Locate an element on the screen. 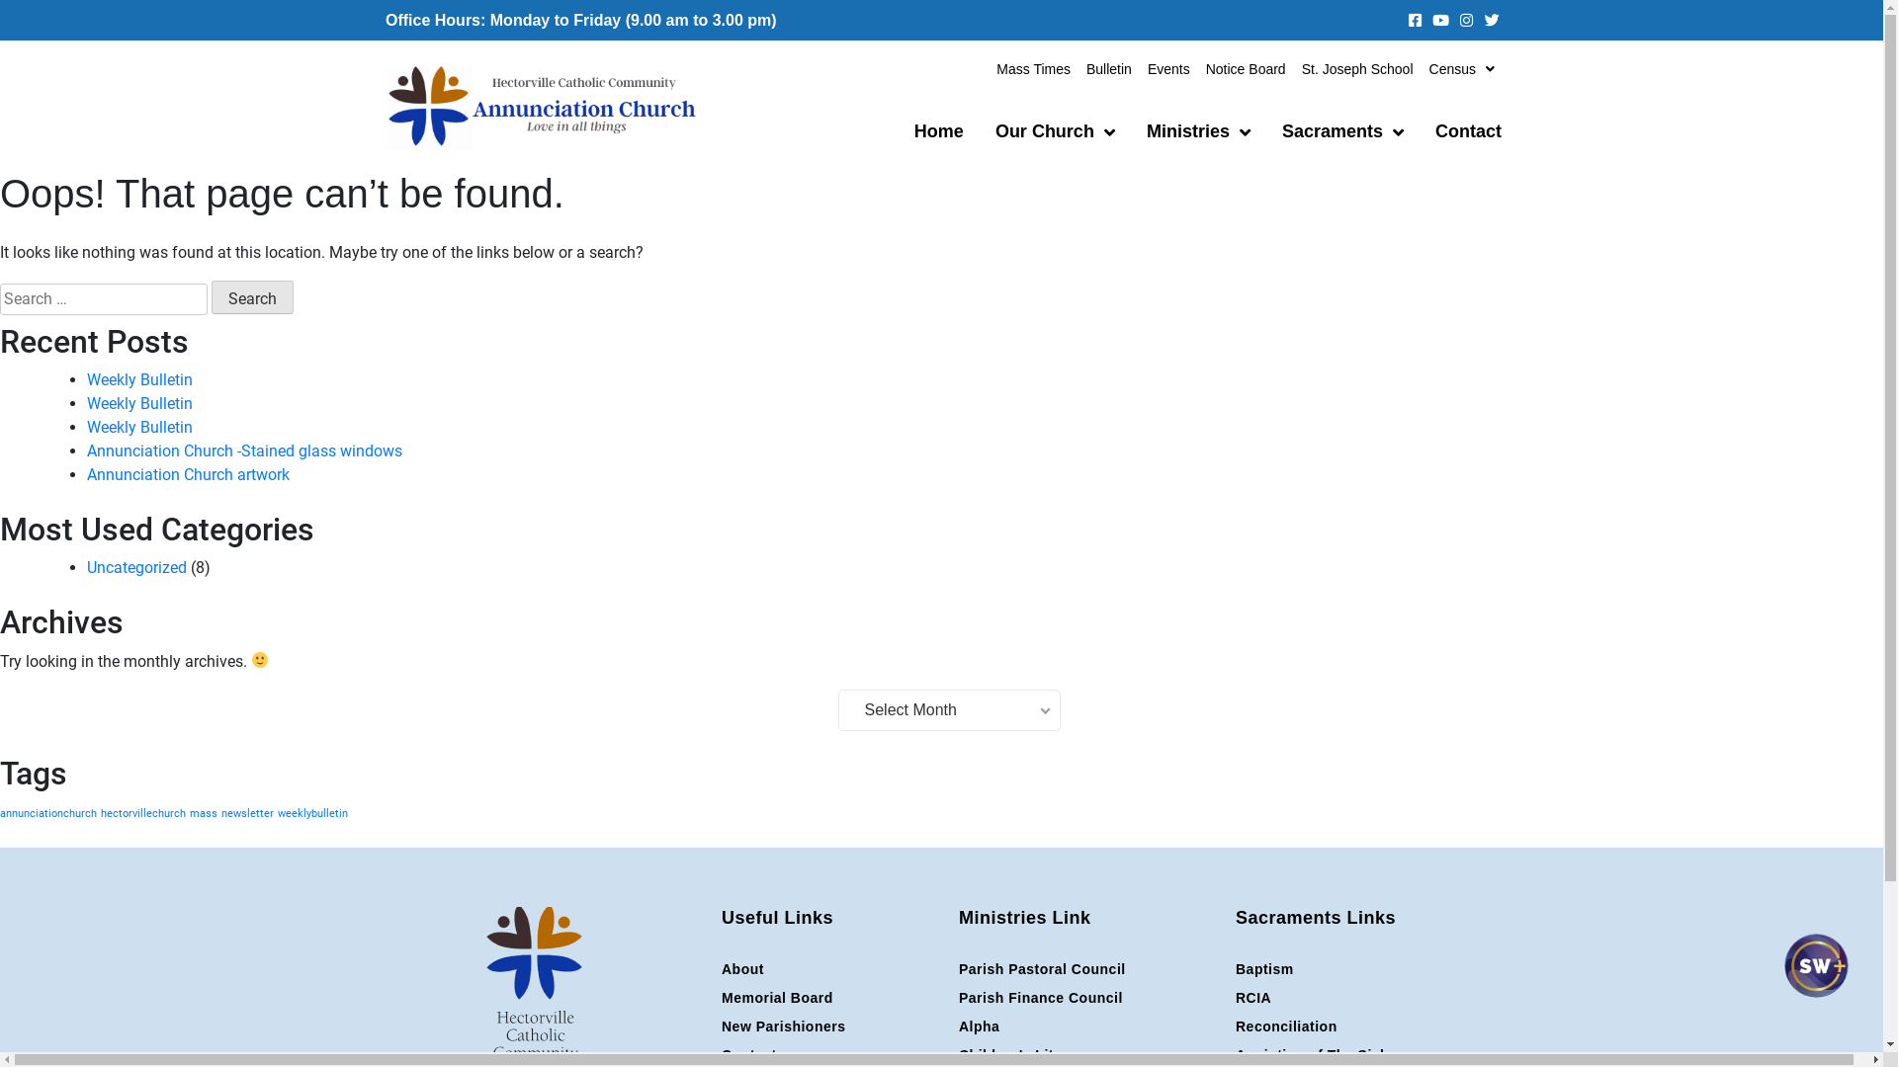 The image size is (1898, 1067). Annunciation Church -Stained glass windows is located at coordinates (245, 451).